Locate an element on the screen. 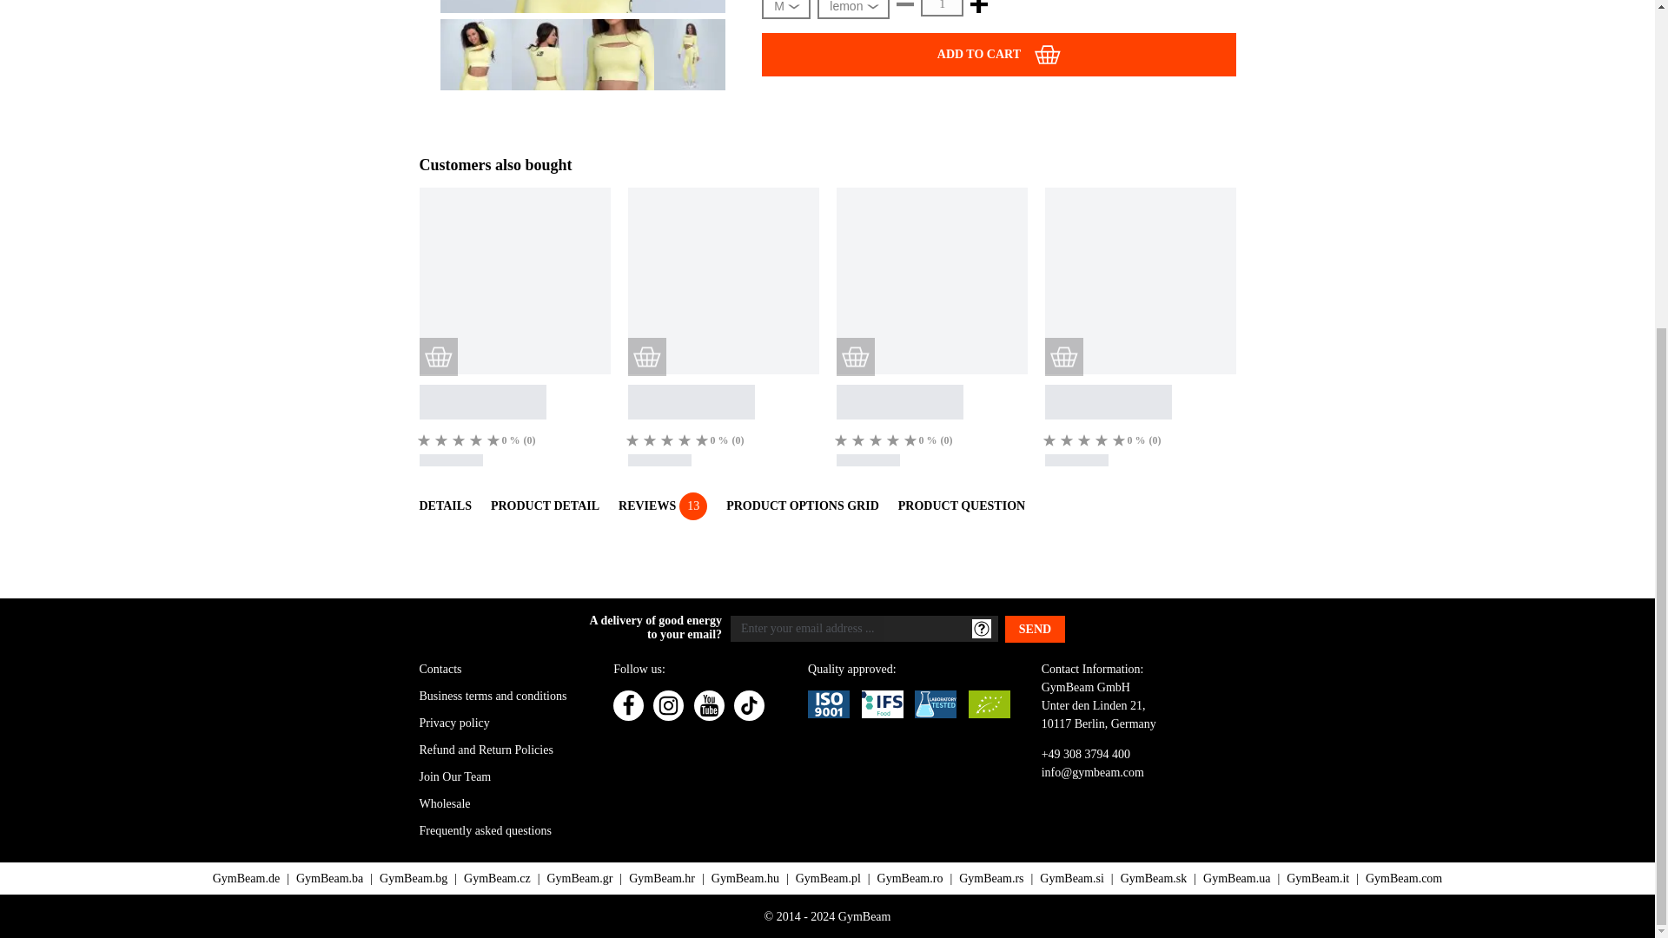 The image size is (1668, 938). Add to Cart is located at coordinates (855, 356).